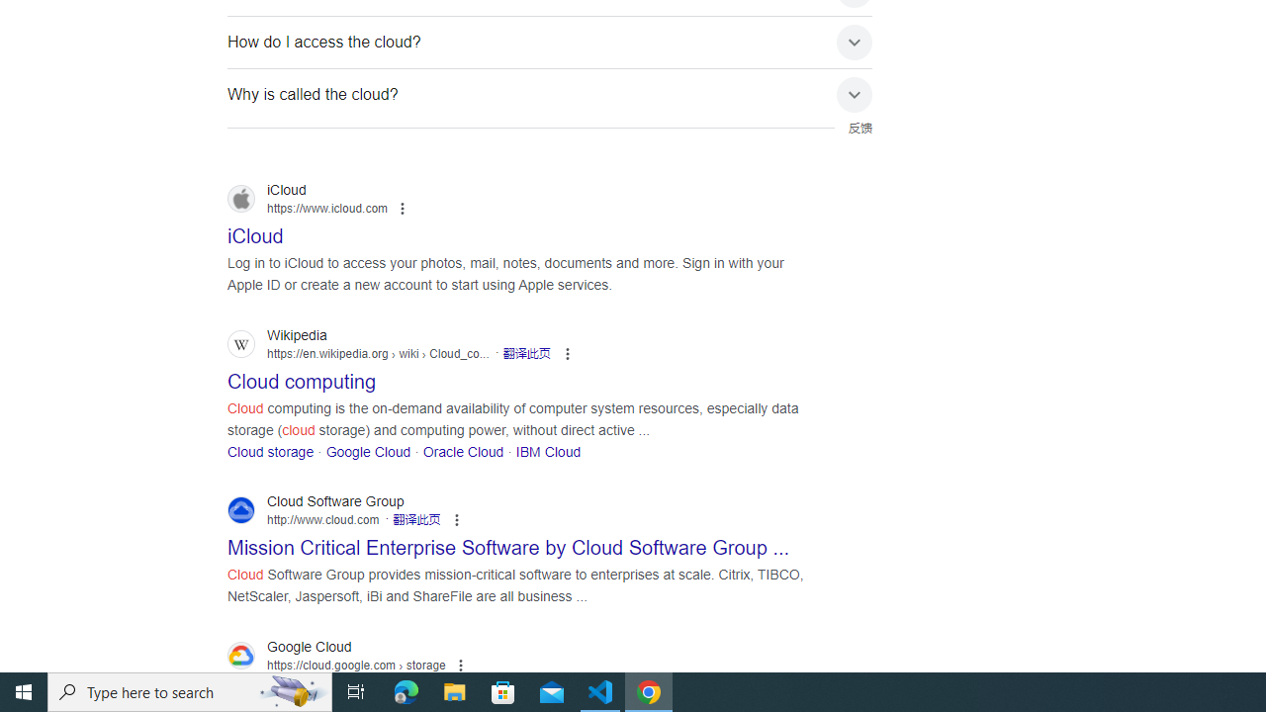  Describe the element at coordinates (548, 451) in the screenshot. I see `IBM Cloud` at that location.